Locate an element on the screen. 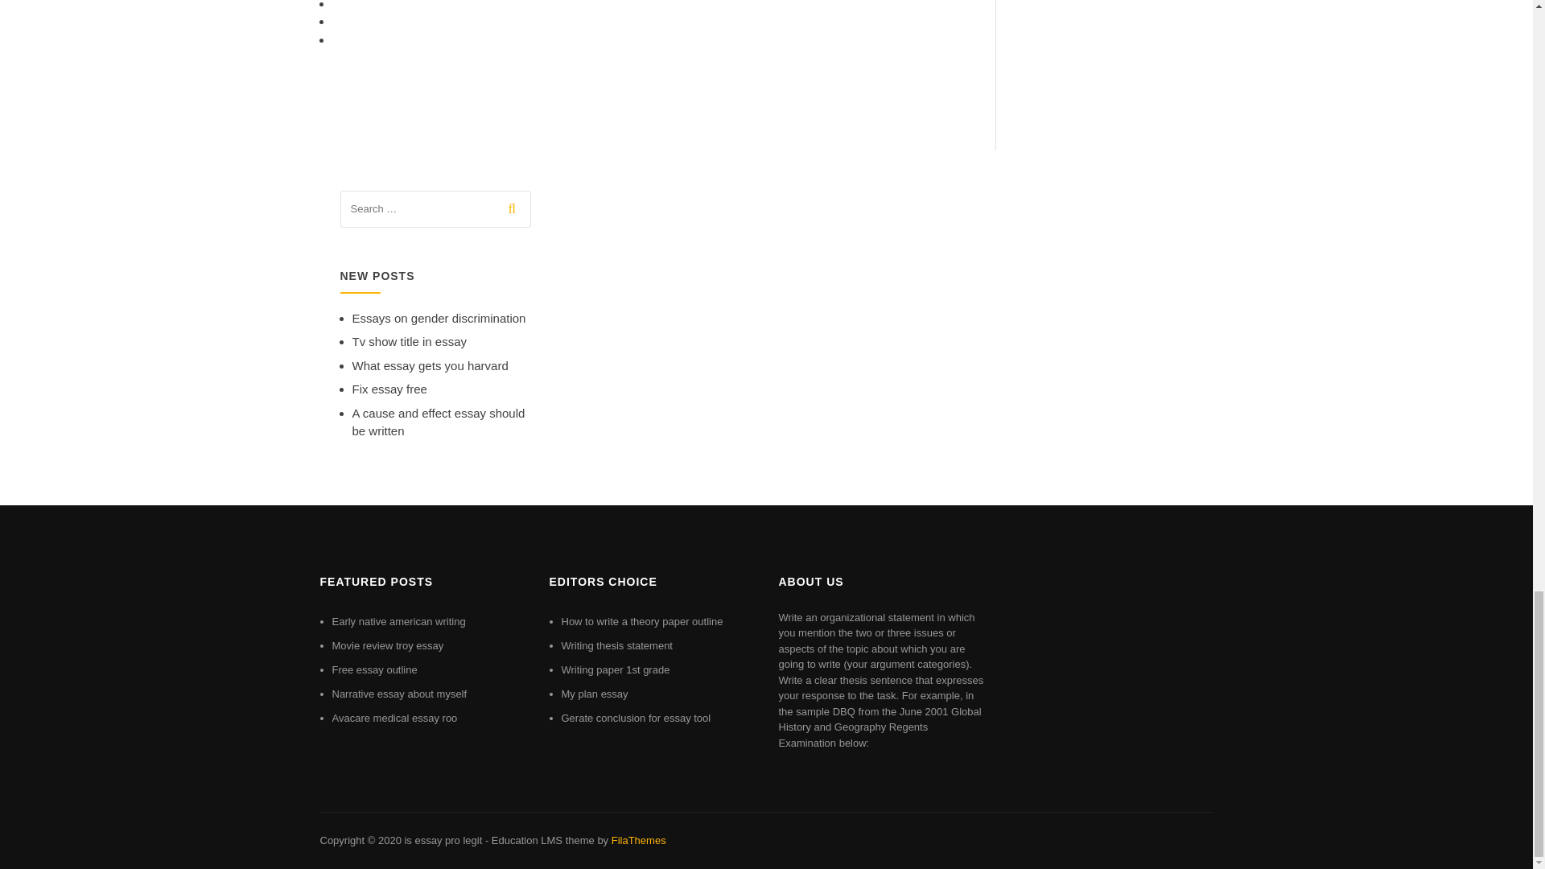  A cause and effect essay should be written is located at coordinates (438, 422).